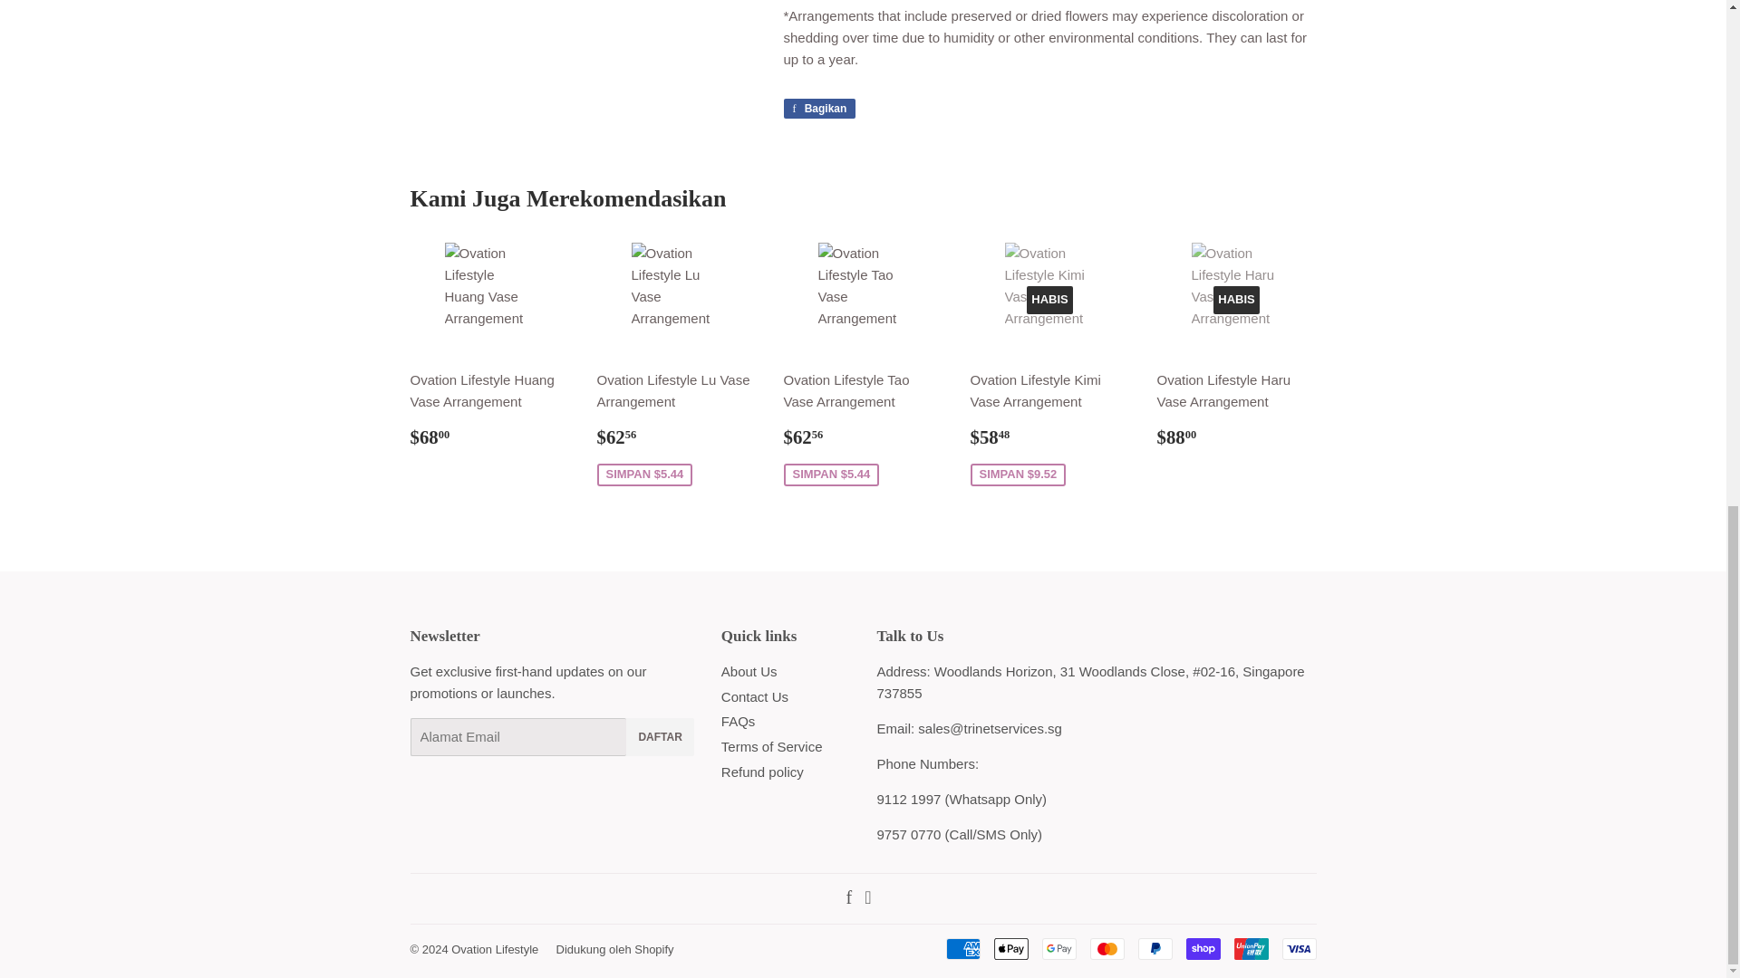 The image size is (1740, 978). What do you see at coordinates (963, 948) in the screenshot?
I see `American Express` at bounding box center [963, 948].